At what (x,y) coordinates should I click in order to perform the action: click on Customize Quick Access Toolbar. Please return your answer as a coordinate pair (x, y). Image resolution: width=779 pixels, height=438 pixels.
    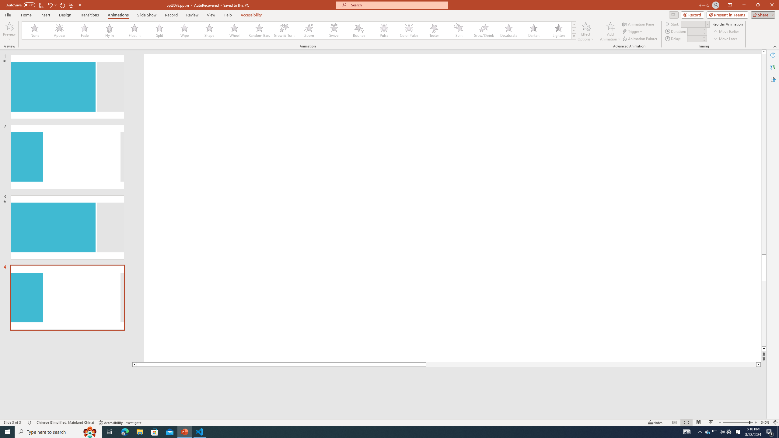
    Looking at the image, I should click on (80, 5).